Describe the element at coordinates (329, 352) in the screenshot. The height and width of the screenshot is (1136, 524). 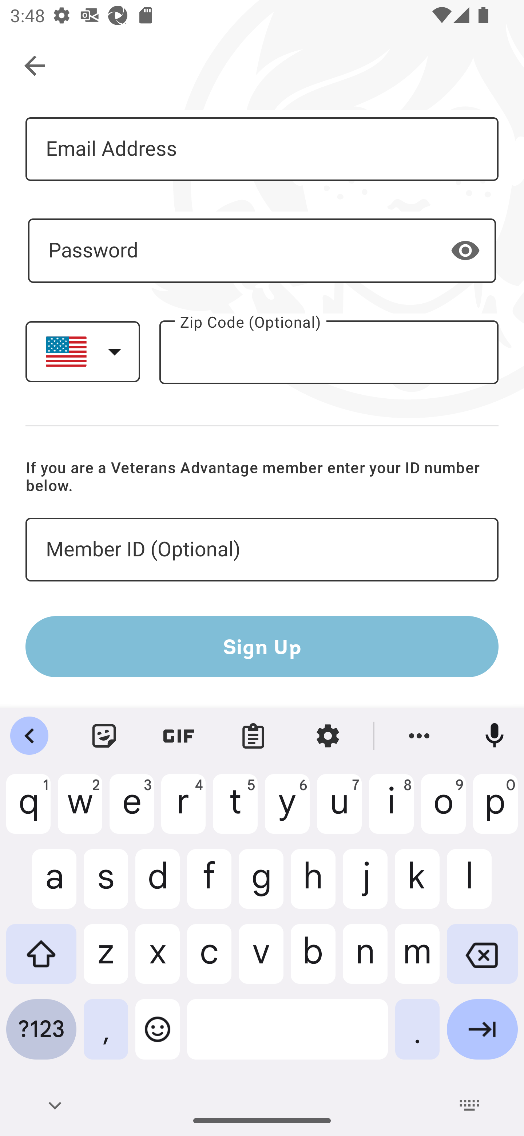
I see `Zip Code – Optional` at that location.